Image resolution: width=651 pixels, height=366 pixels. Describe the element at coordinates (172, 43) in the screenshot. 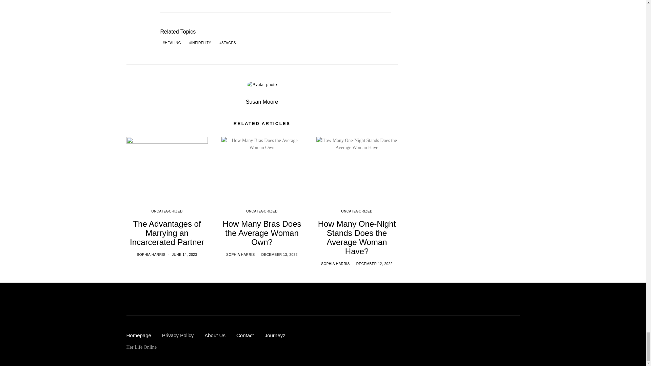

I see `HEALING` at that location.